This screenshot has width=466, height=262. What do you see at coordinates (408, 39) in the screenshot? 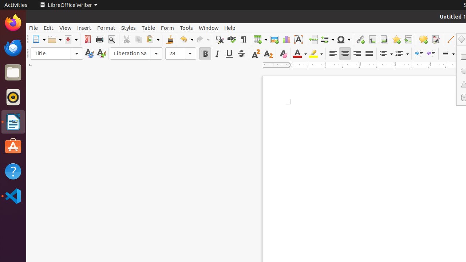
I see `Cross-reference` at bounding box center [408, 39].